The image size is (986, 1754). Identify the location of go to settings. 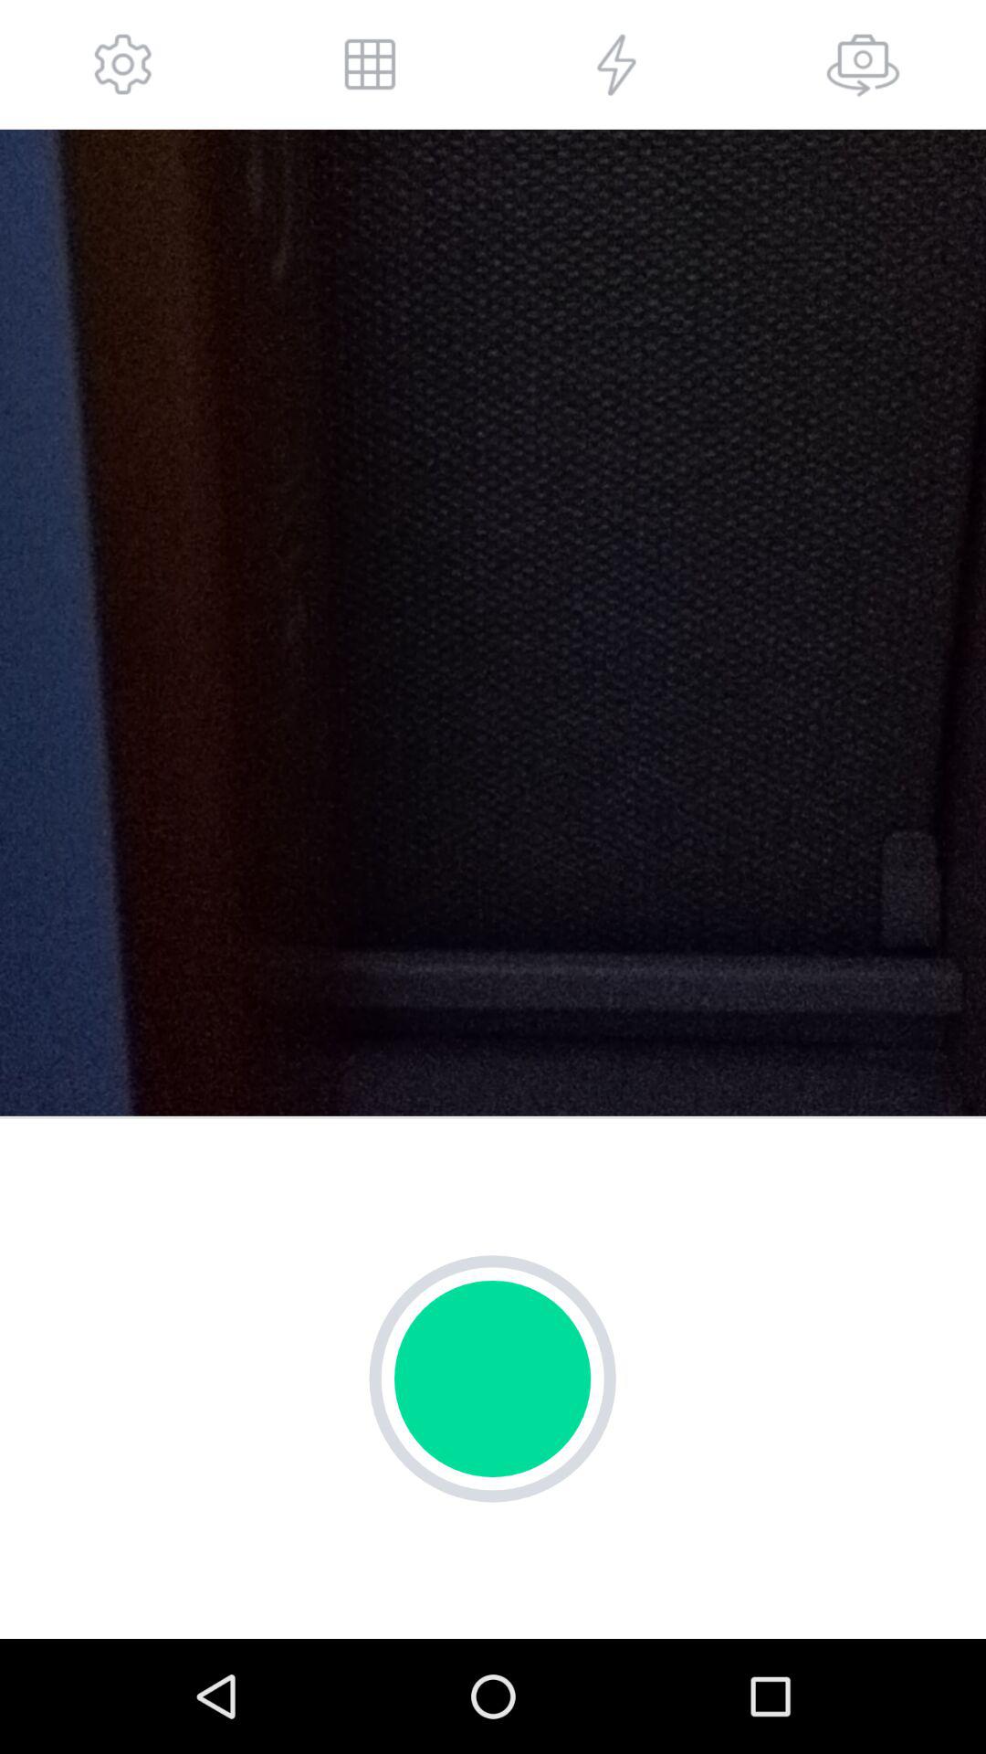
(123, 64).